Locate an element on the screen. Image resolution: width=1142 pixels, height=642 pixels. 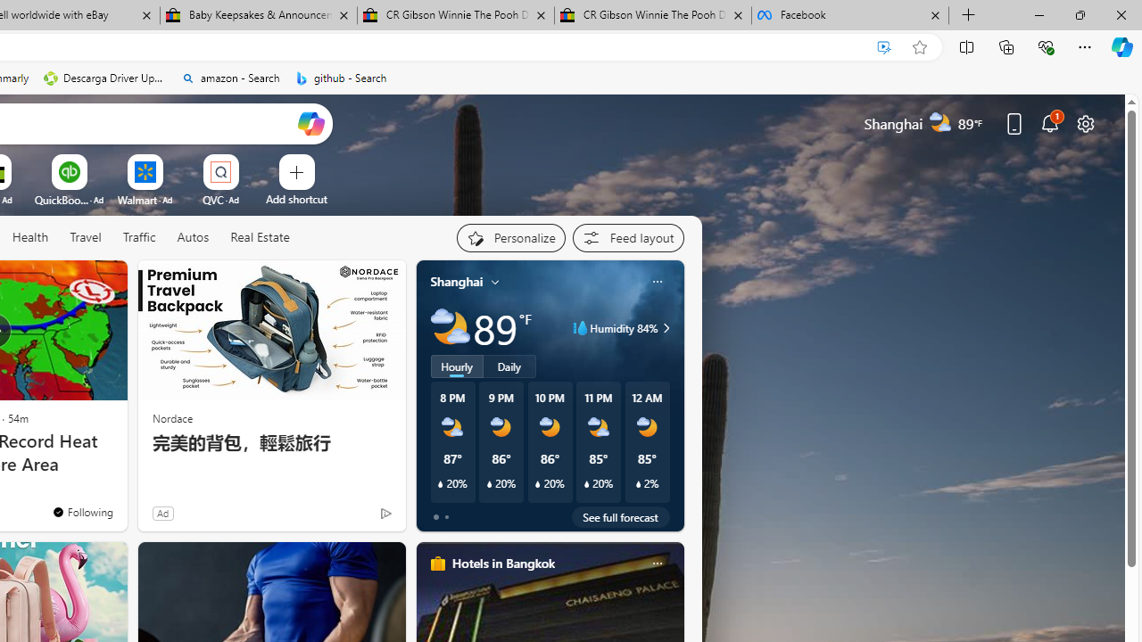
Feed settings is located at coordinates (628, 237).